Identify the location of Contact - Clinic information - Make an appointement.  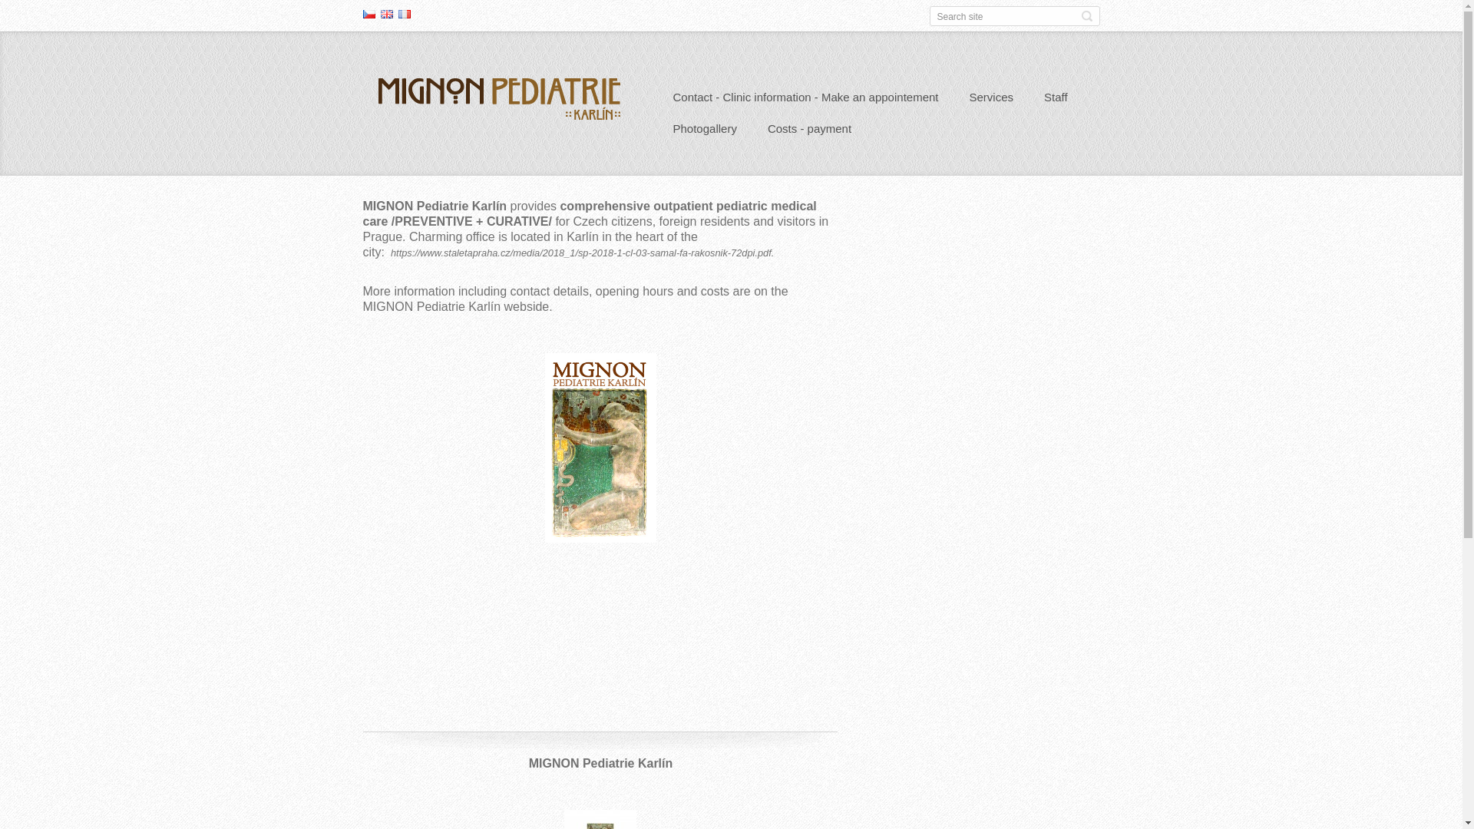
(805, 98).